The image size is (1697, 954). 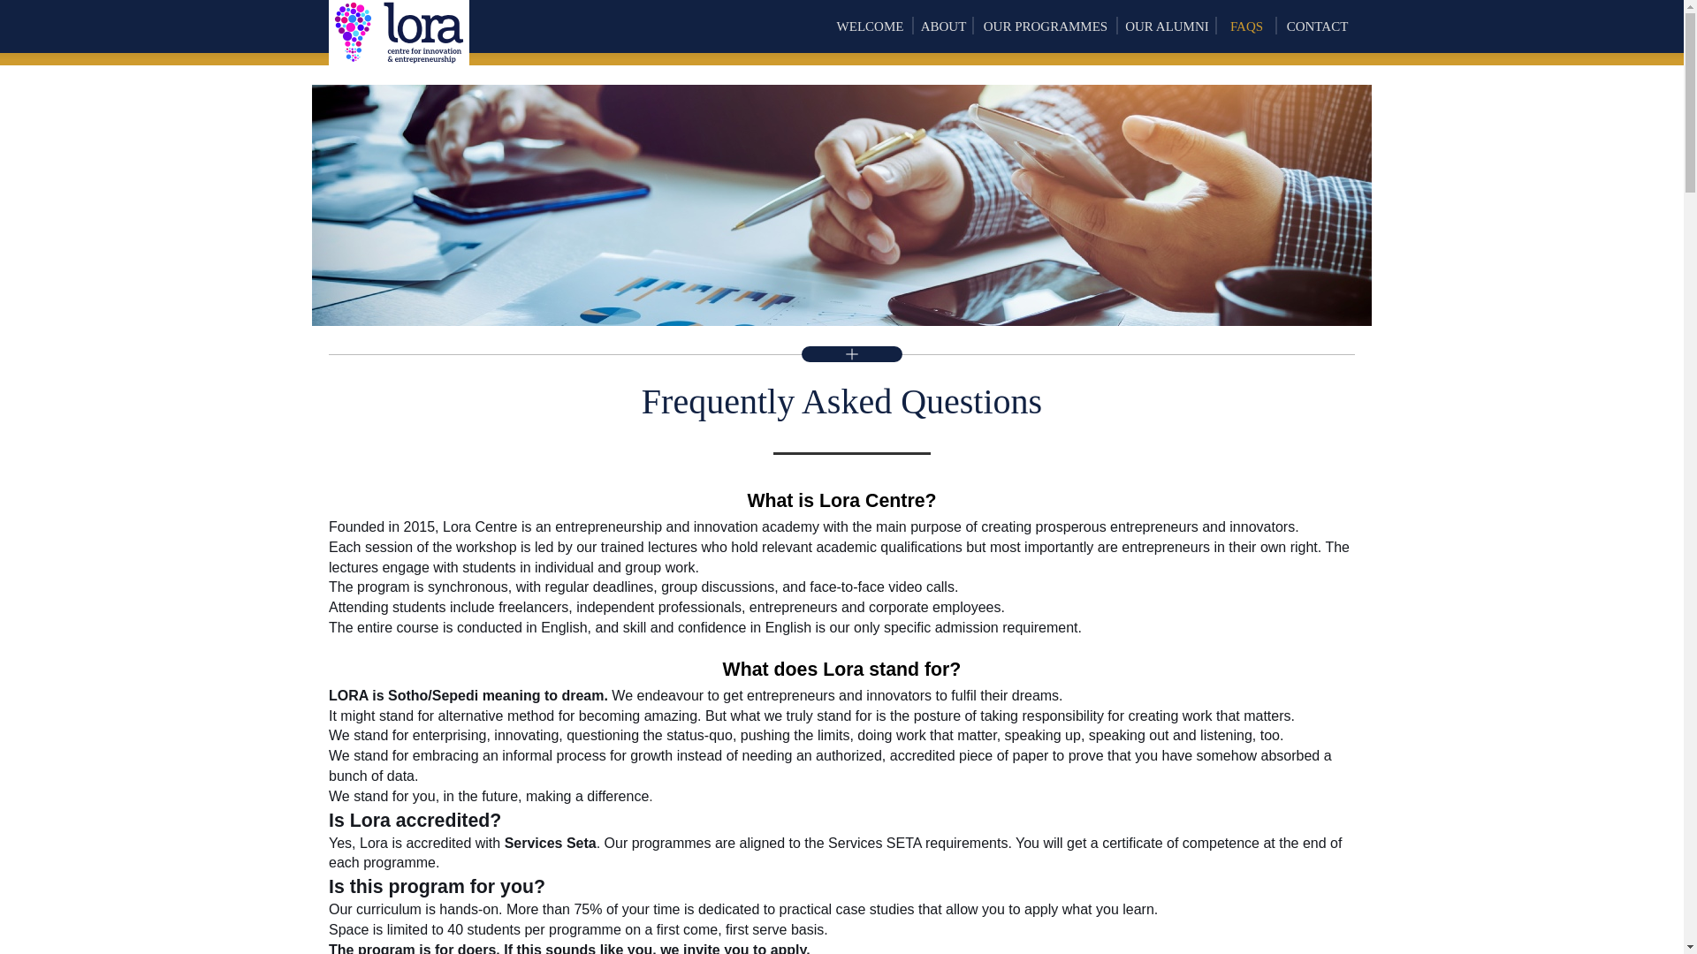 I want to click on ABOUT, so click(x=944, y=26).